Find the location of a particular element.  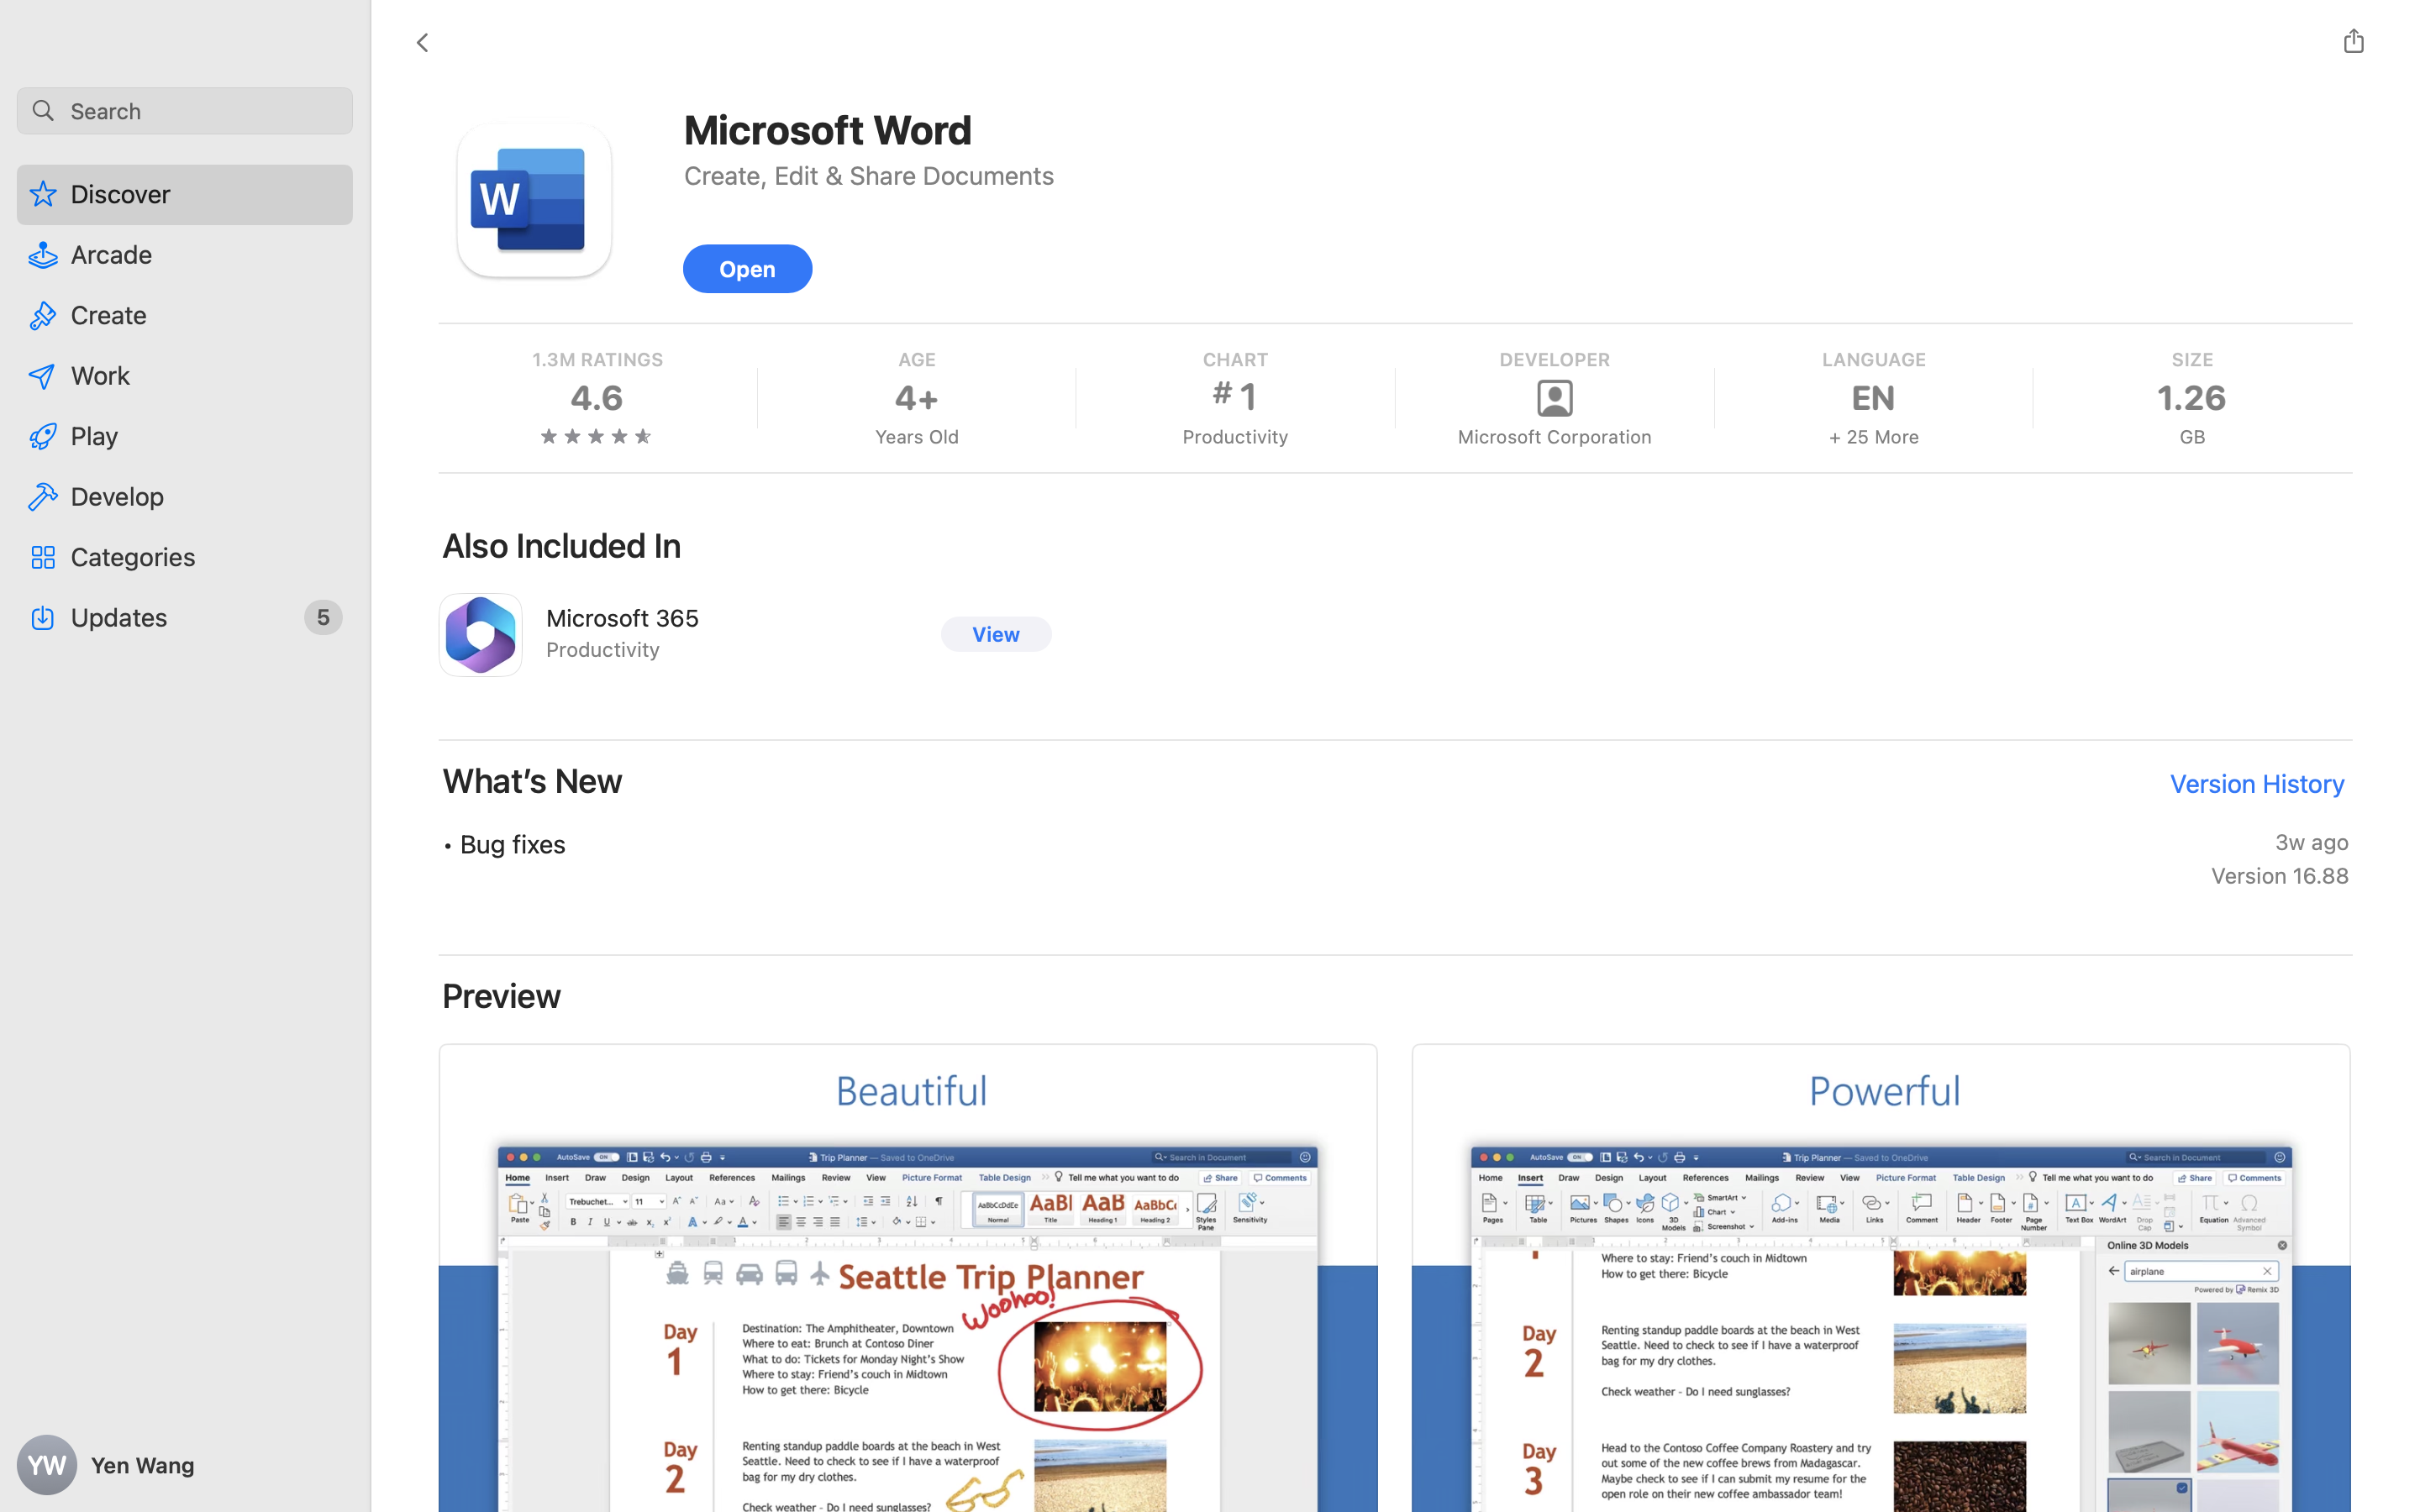

Microsoft Corporation, DEVELOPER, selfie is located at coordinates (1553, 398).